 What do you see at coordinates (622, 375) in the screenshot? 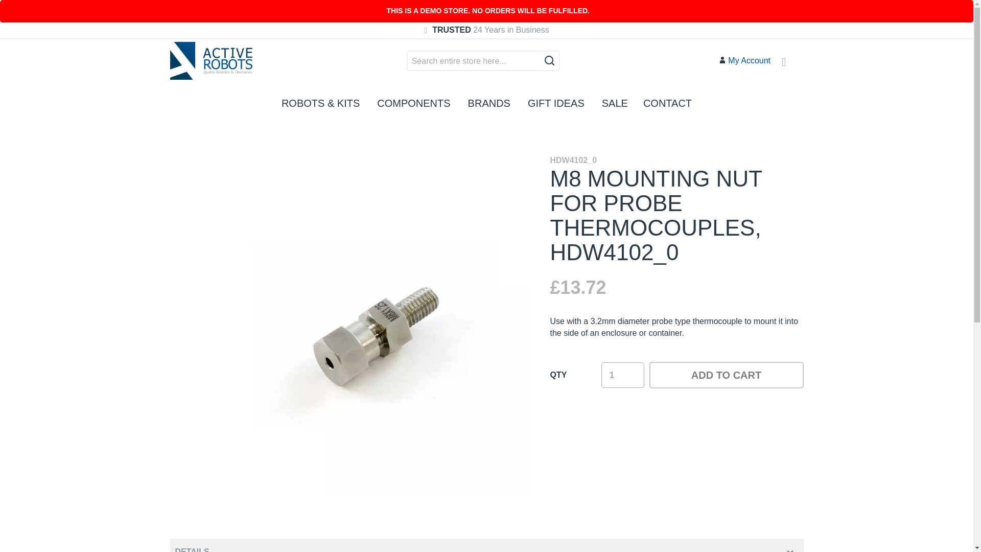
I see `Qty` at bounding box center [622, 375].